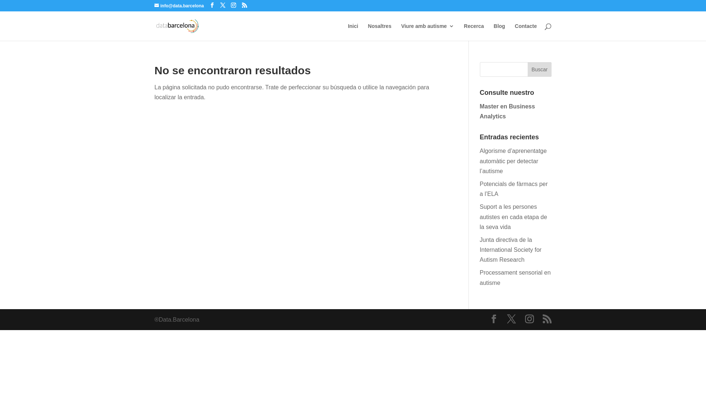  What do you see at coordinates (474, 32) in the screenshot?
I see `Recerca` at bounding box center [474, 32].